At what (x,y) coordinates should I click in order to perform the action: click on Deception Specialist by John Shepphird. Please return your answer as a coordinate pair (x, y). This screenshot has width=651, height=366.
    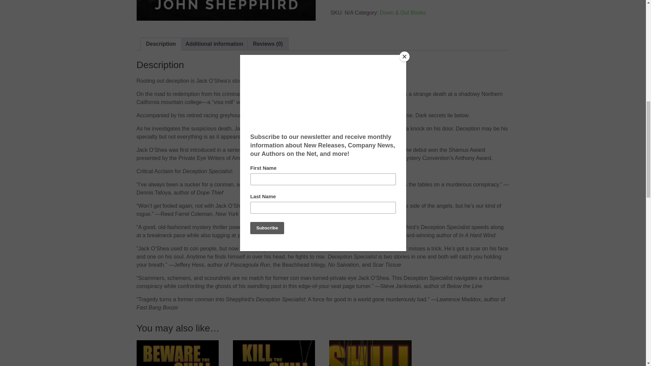
    Looking at the image, I should click on (225, 10).